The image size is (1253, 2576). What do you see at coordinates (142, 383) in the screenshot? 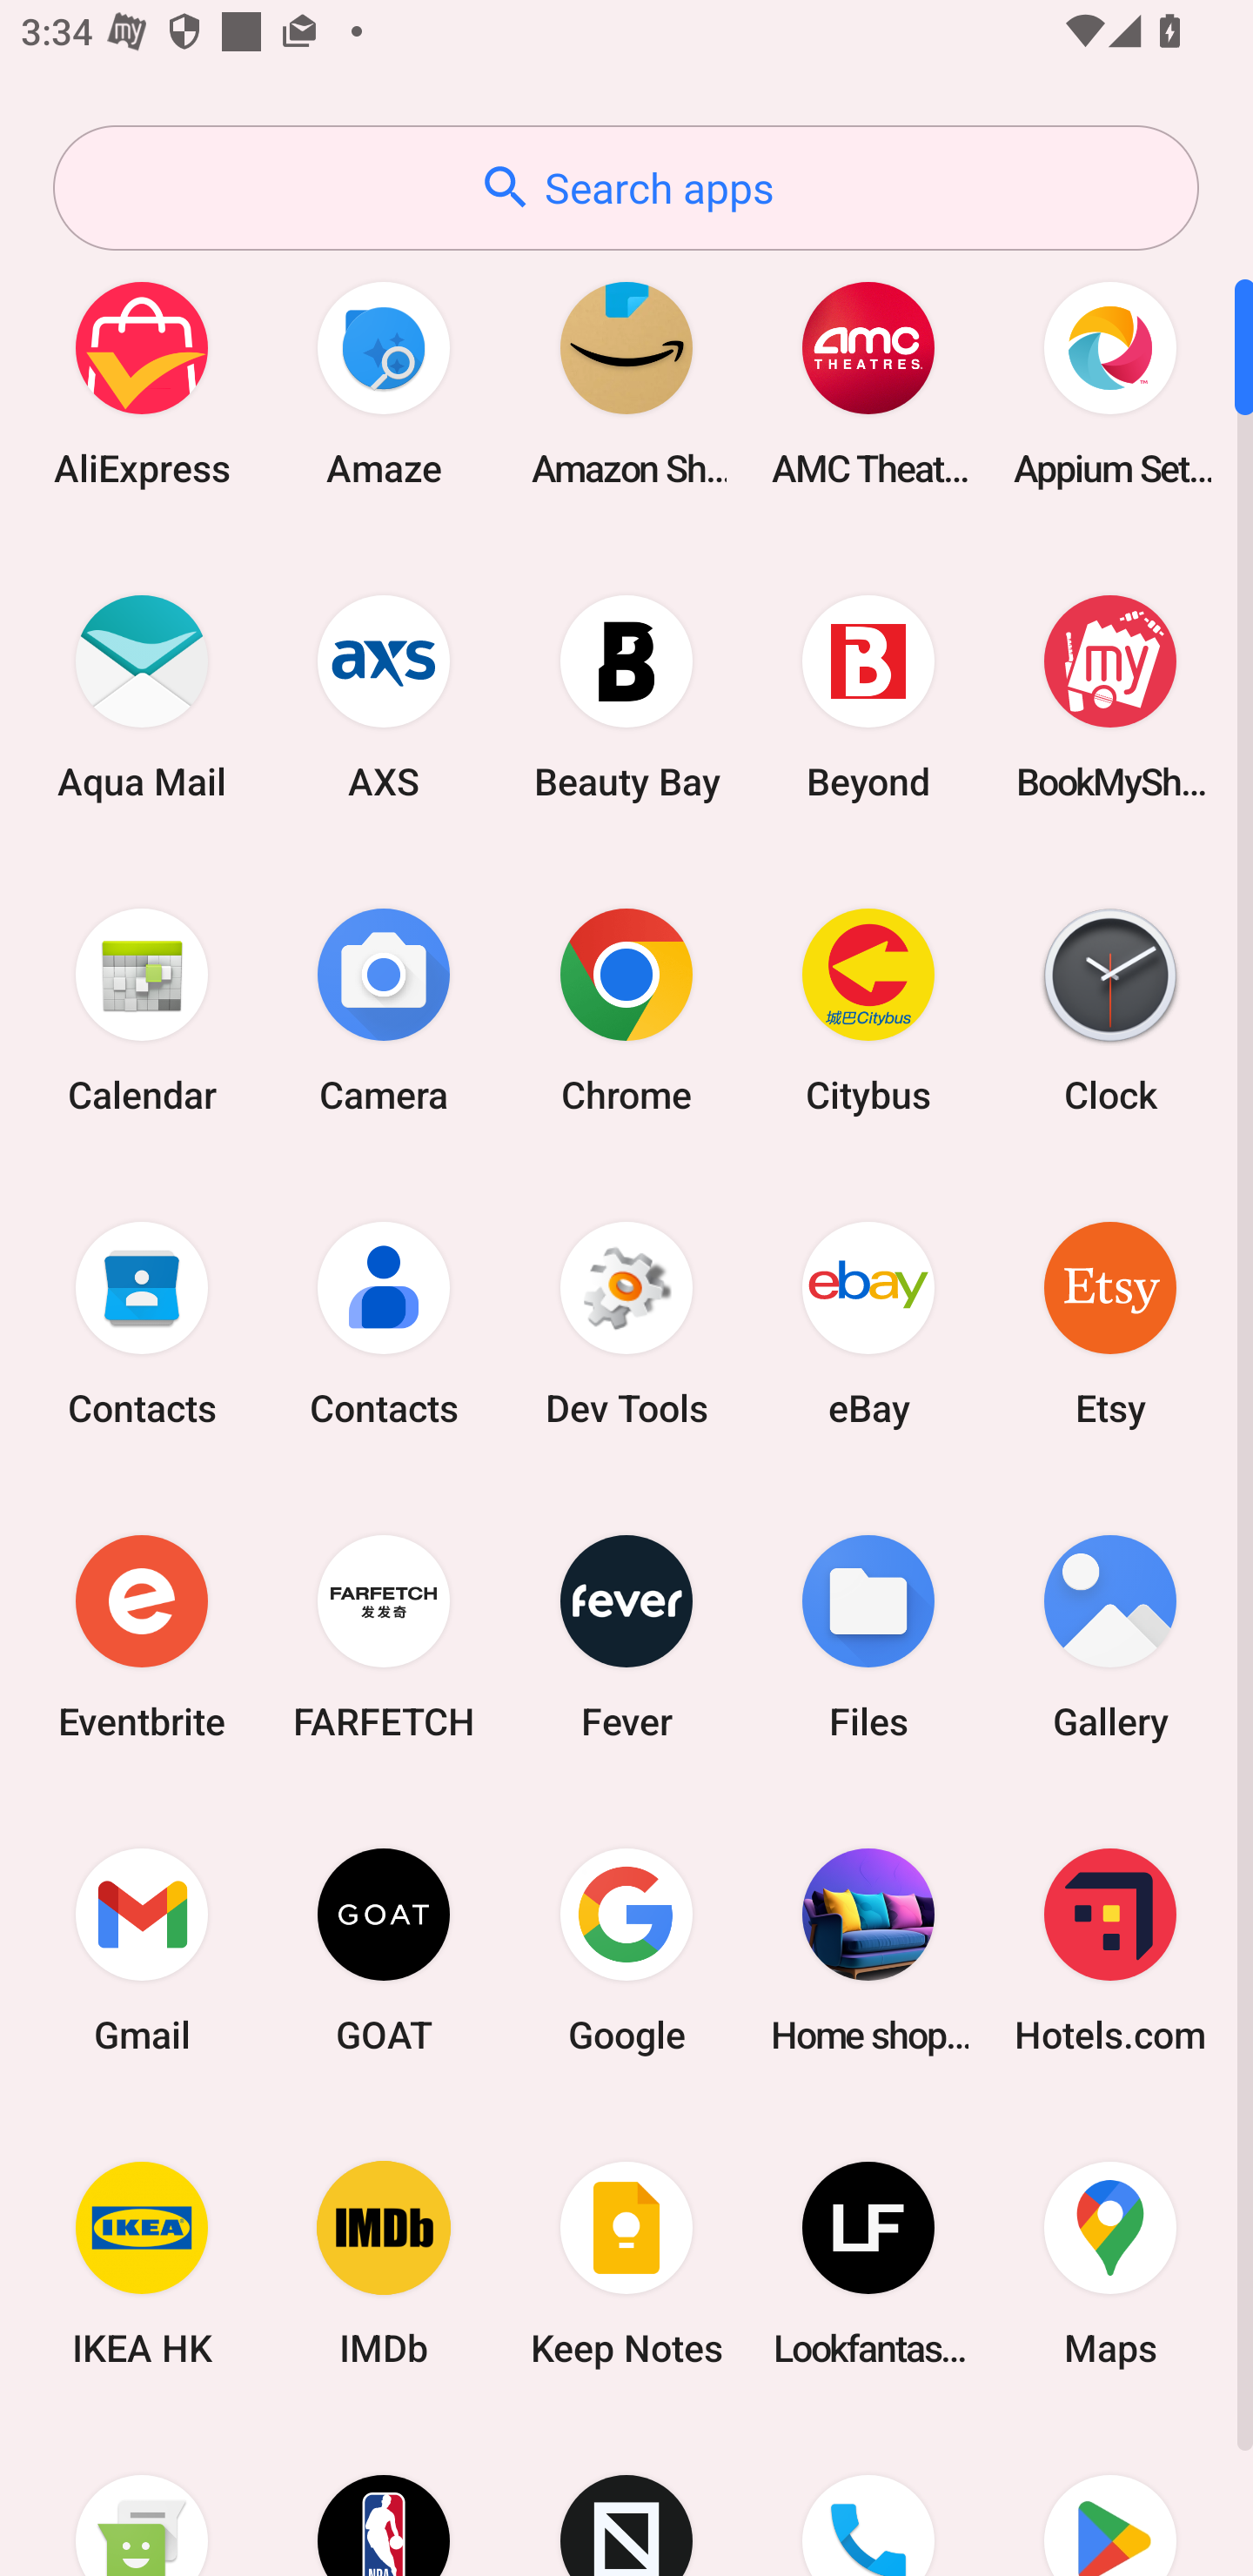
I see `AliExpress` at bounding box center [142, 383].